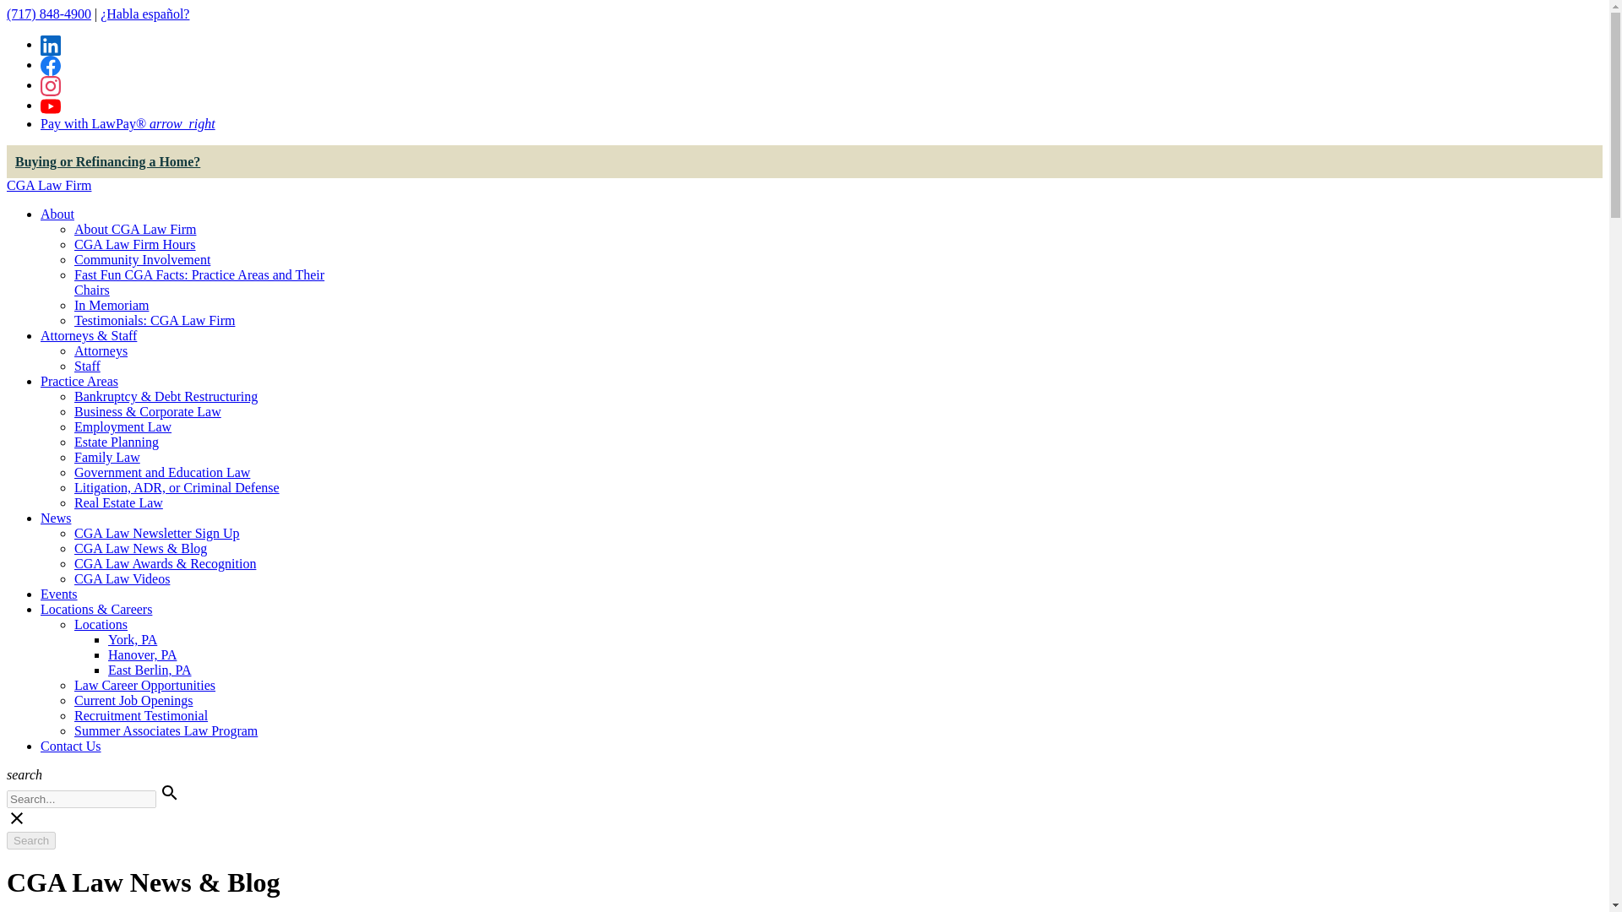  What do you see at coordinates (51, 105) in the screenshot?
I see `YouTube` at bounding box center [51, 105].